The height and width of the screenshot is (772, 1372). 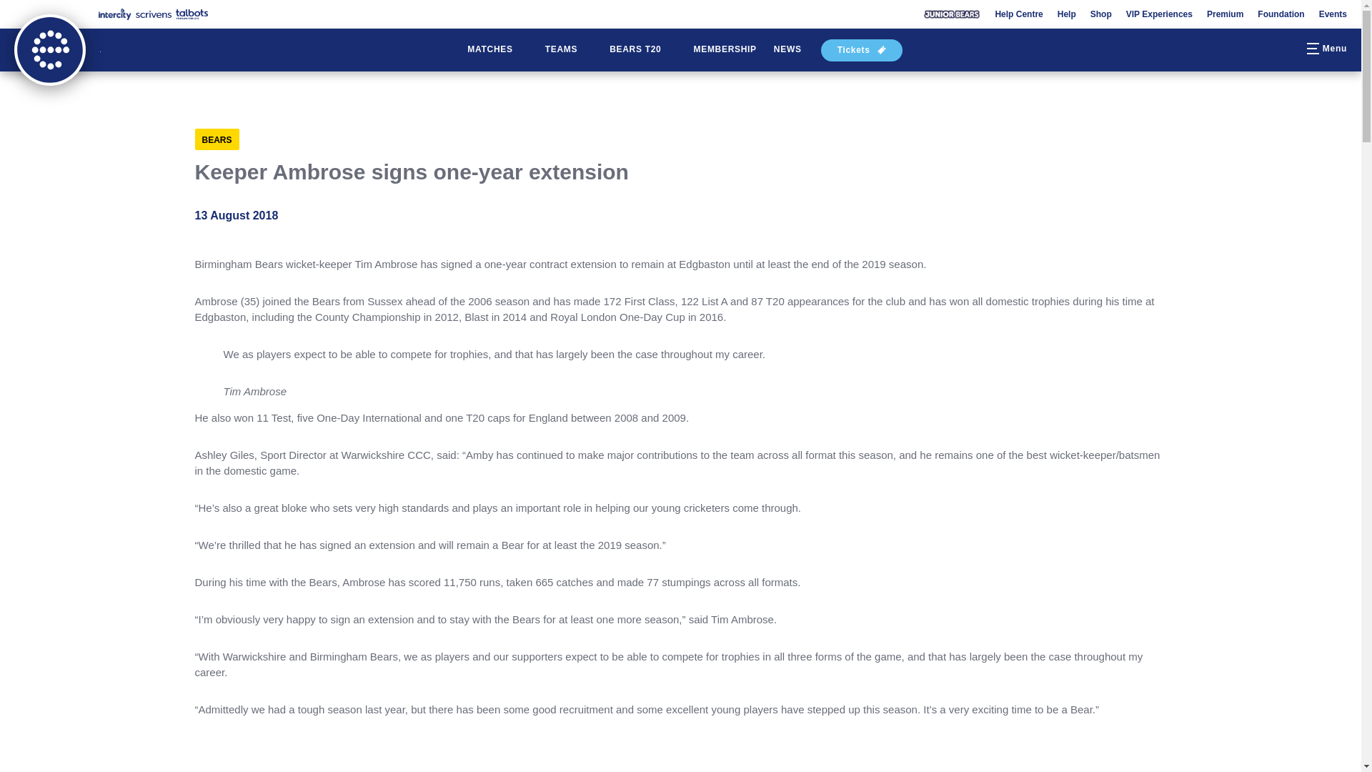 I want to click on Help Centre, so click(x=1019, y=14).